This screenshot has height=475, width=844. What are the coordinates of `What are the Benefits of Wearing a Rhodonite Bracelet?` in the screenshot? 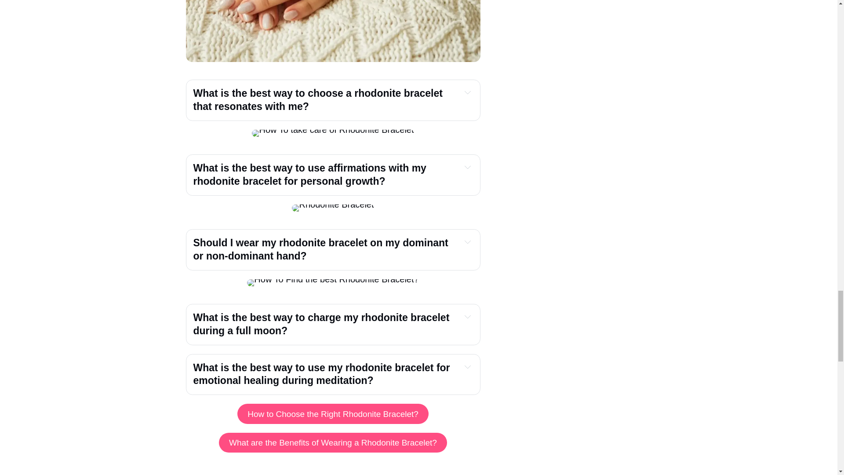 It's located at (332, 442).